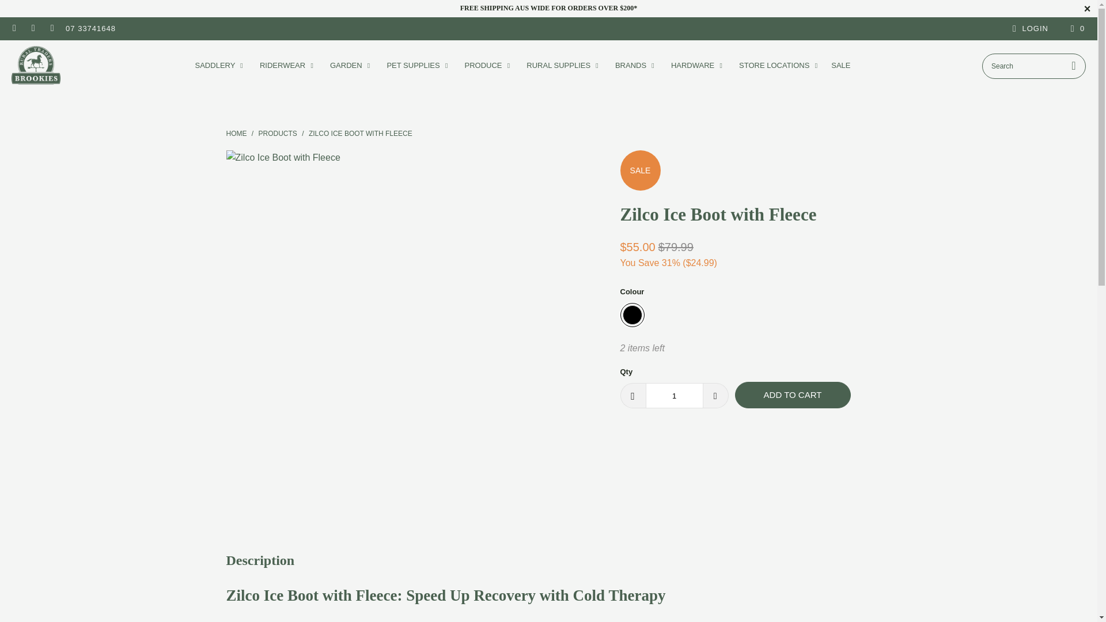 This screenshot has height=622, width=1106. I want to click on Brookies Rural Traders on Facebook, so click(14, 29).